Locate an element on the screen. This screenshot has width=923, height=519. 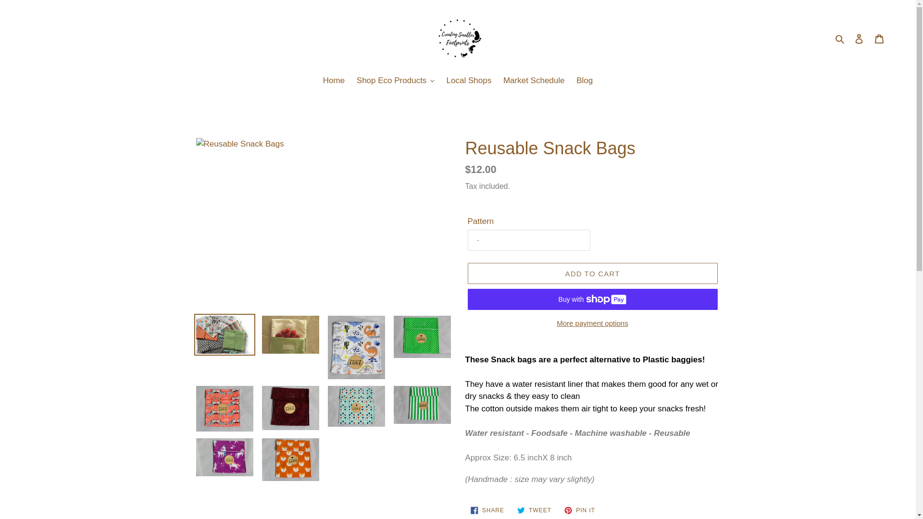
Log in is located at coordinates (859, 38).